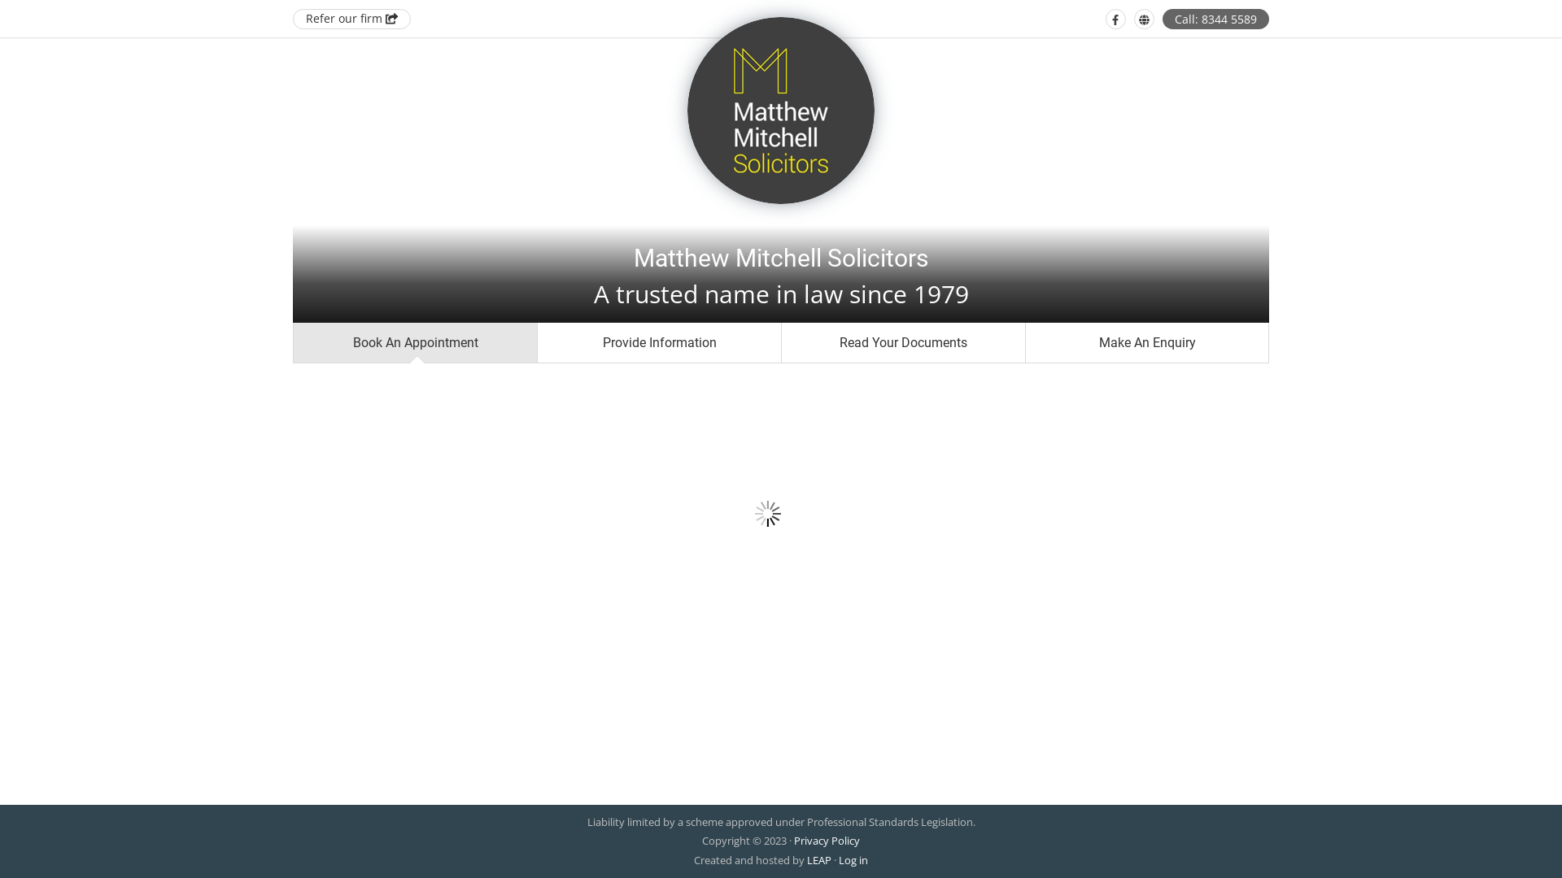  What do you see at coordinates (903, 343) in the screenshot?
I see `Read Your Documents` at bounding box center [903, 343].